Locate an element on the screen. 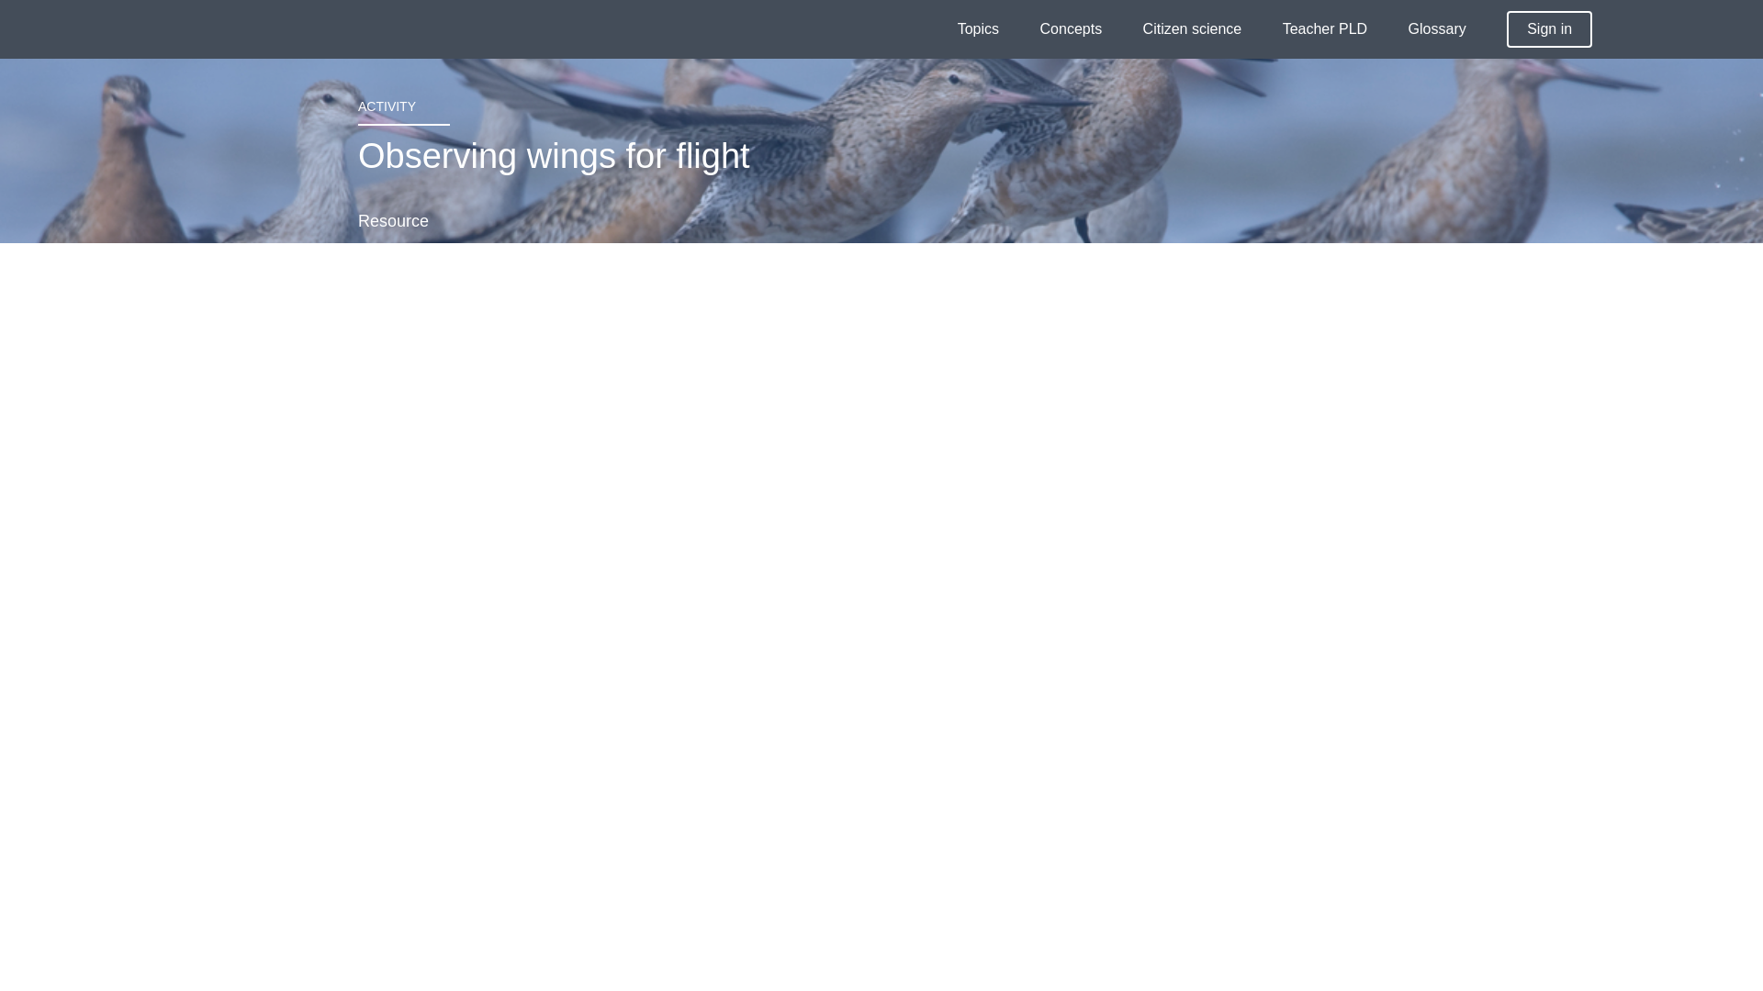  Citizen science projects with curriculum links is located at coordinates (1192, 29).